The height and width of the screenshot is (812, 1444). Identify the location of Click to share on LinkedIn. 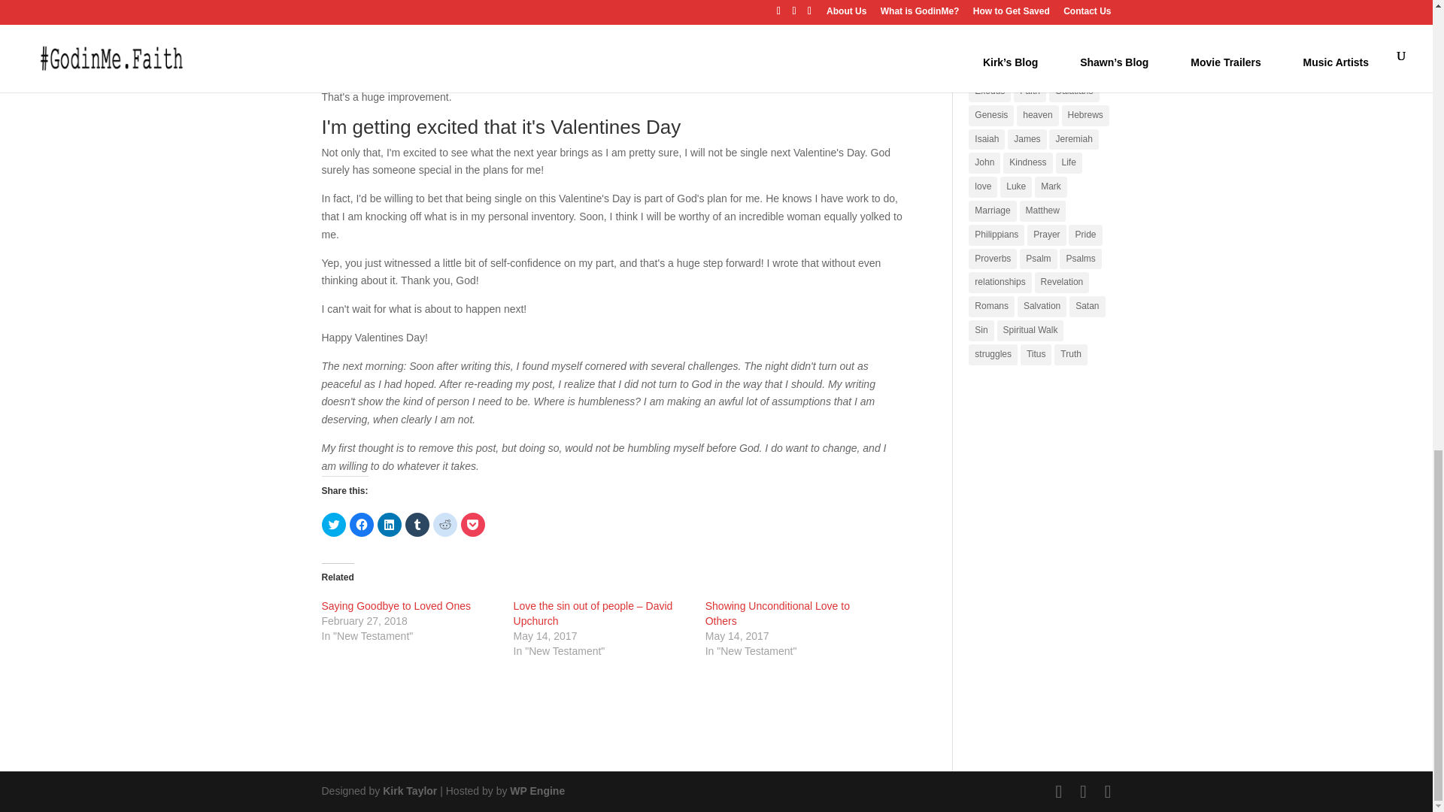
(389, 524).